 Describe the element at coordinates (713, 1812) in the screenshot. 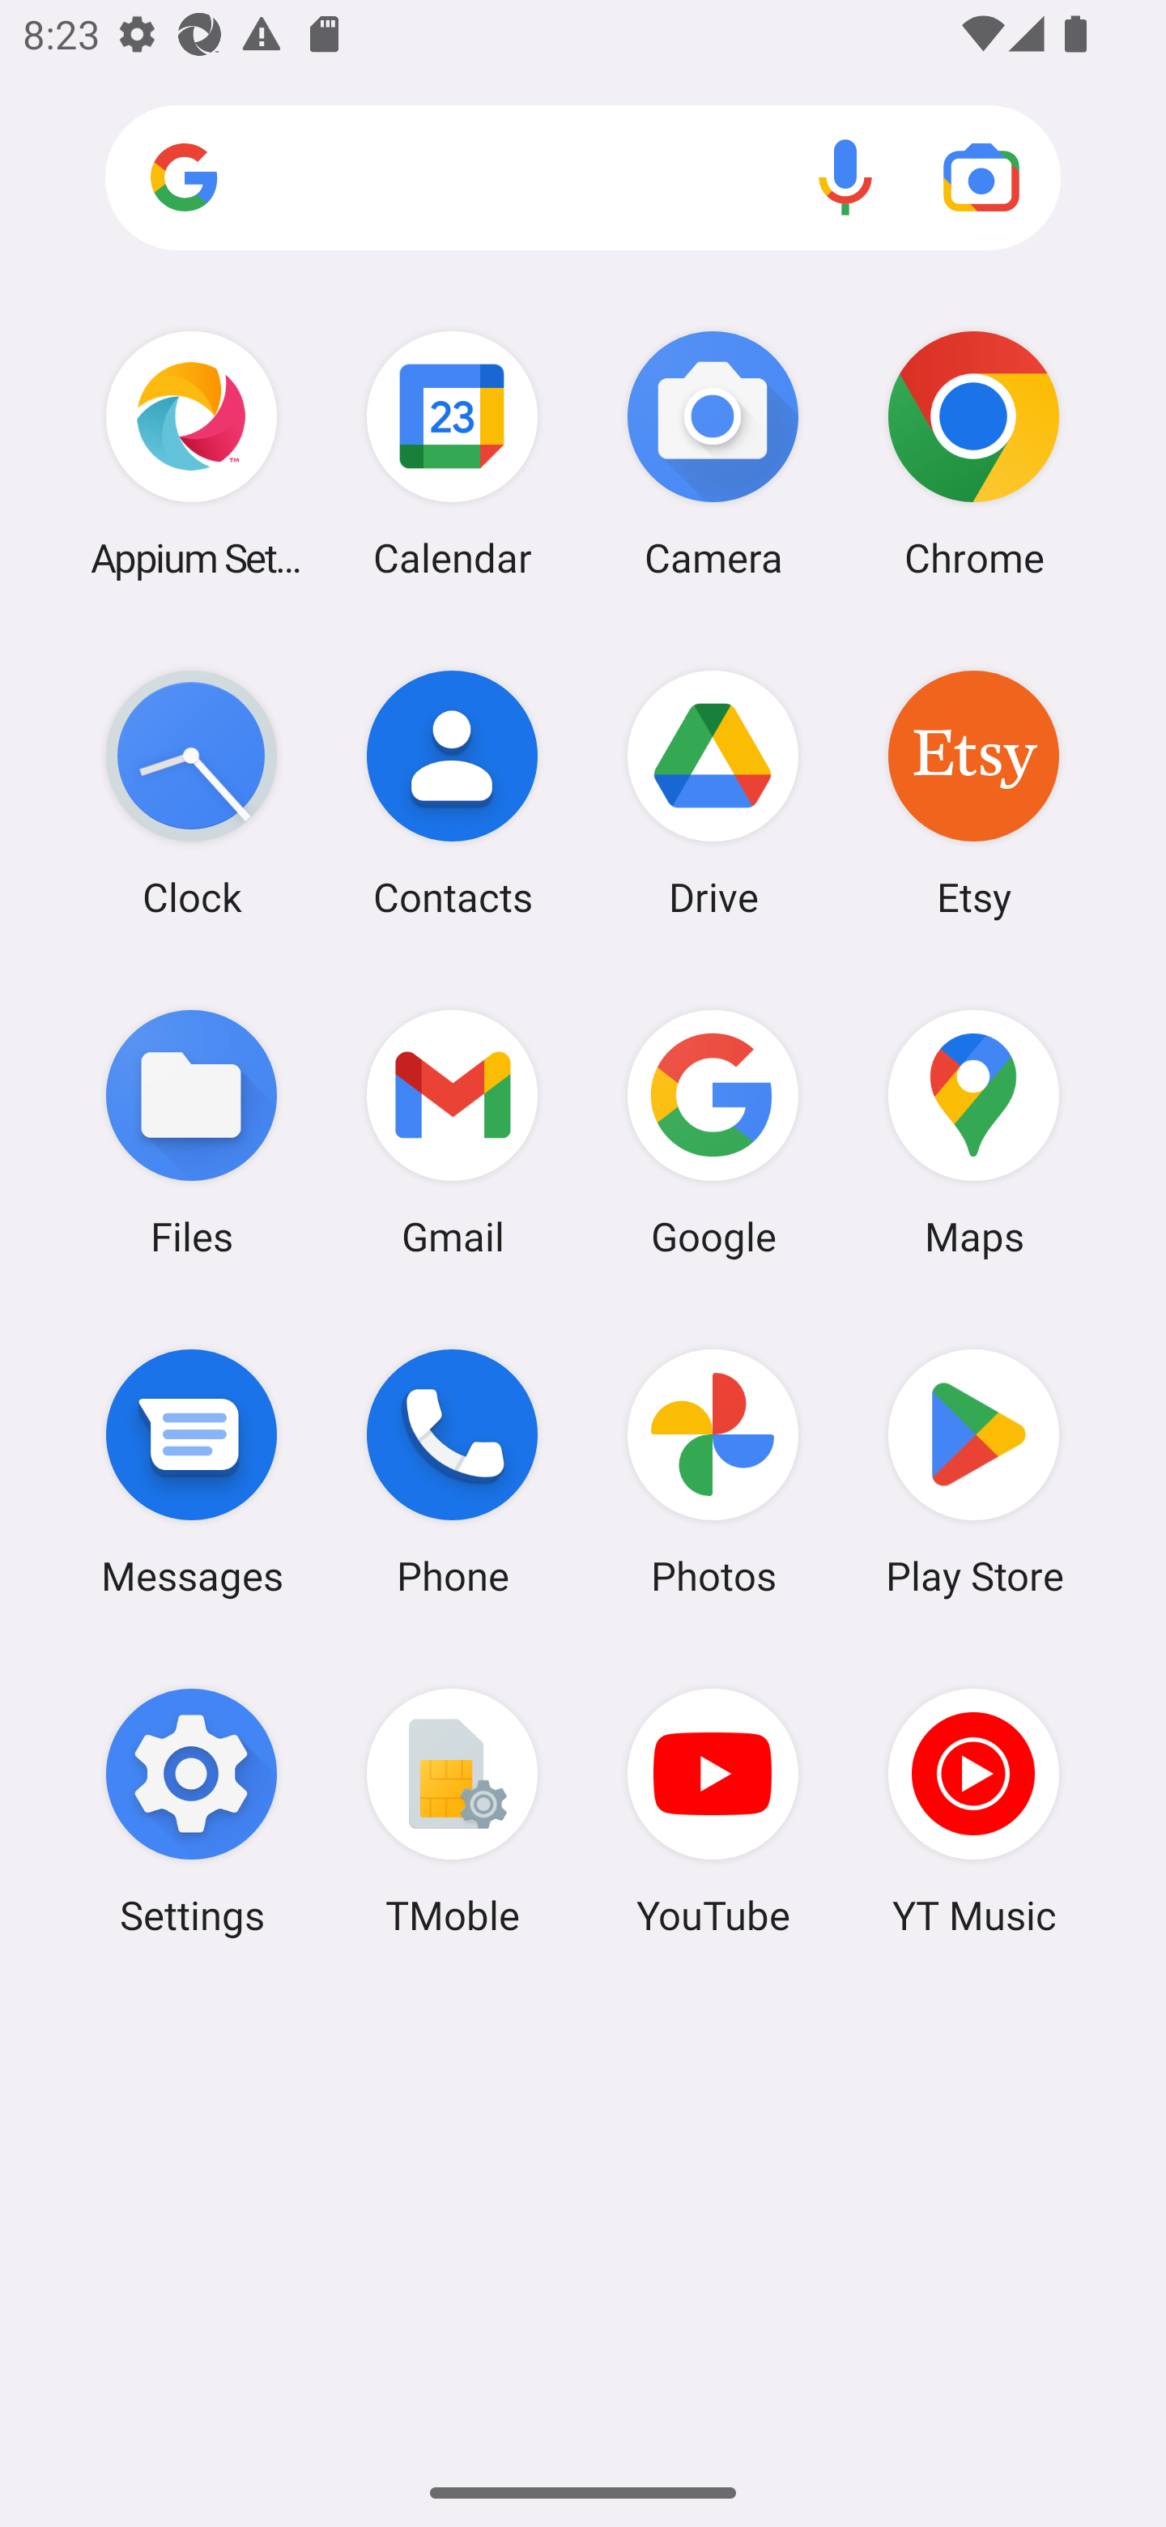

I see `YouTube` at that location.